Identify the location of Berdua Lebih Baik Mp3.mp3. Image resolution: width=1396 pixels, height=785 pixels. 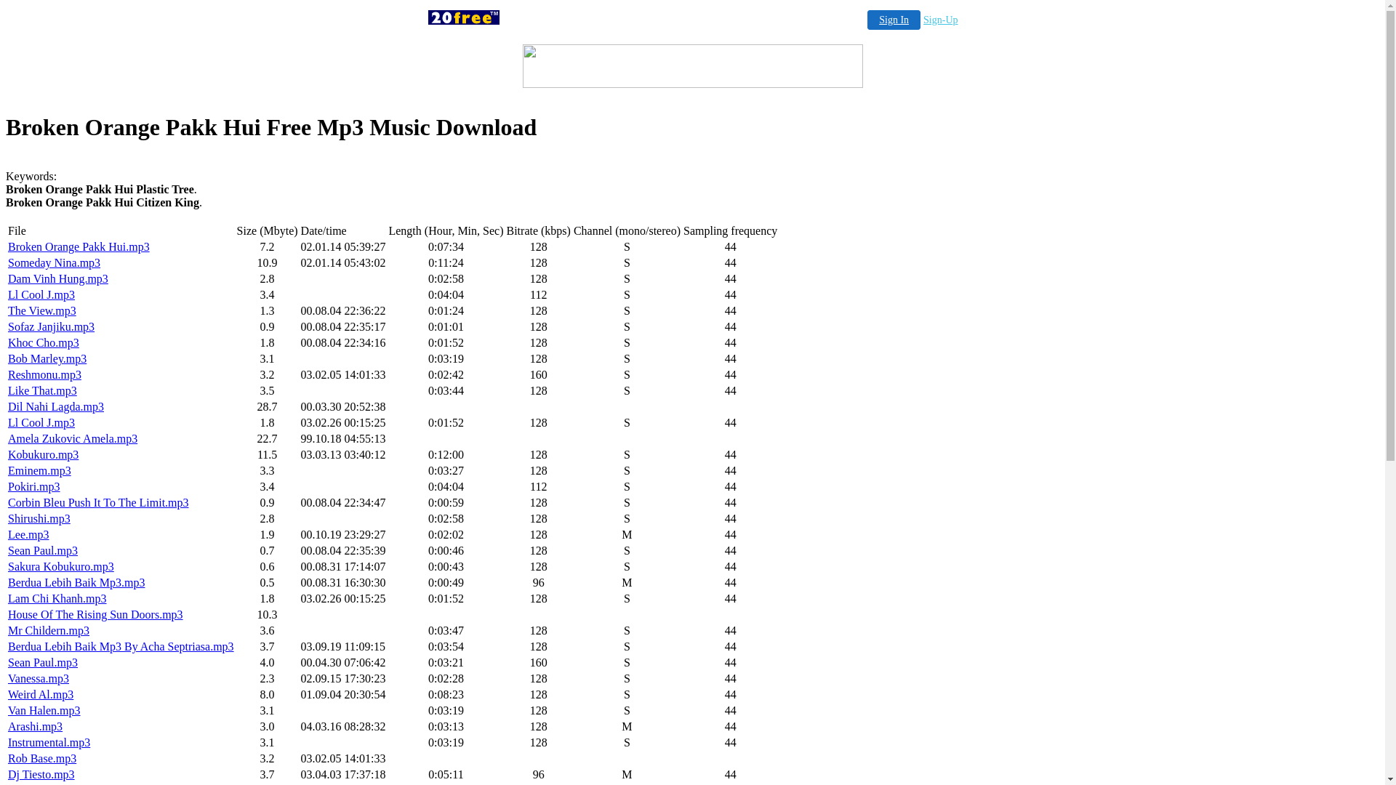
(76, 583).